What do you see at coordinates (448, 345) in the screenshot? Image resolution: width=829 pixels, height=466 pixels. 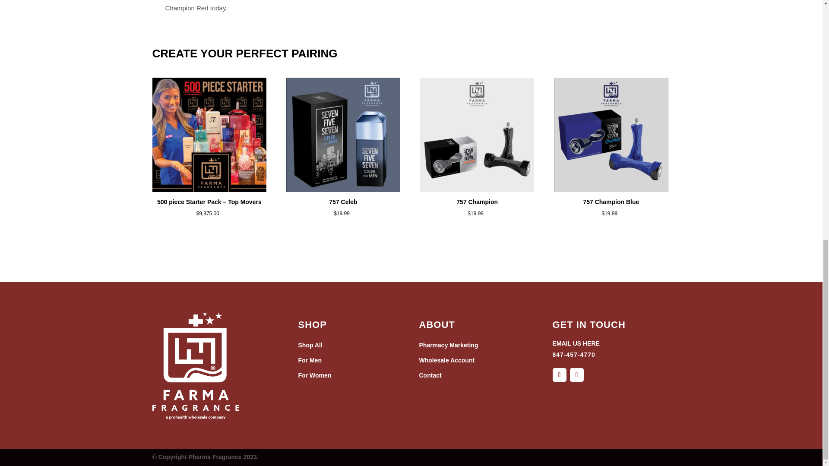 I see `Pharmacy Marketing` at bounding box center [448, 345].